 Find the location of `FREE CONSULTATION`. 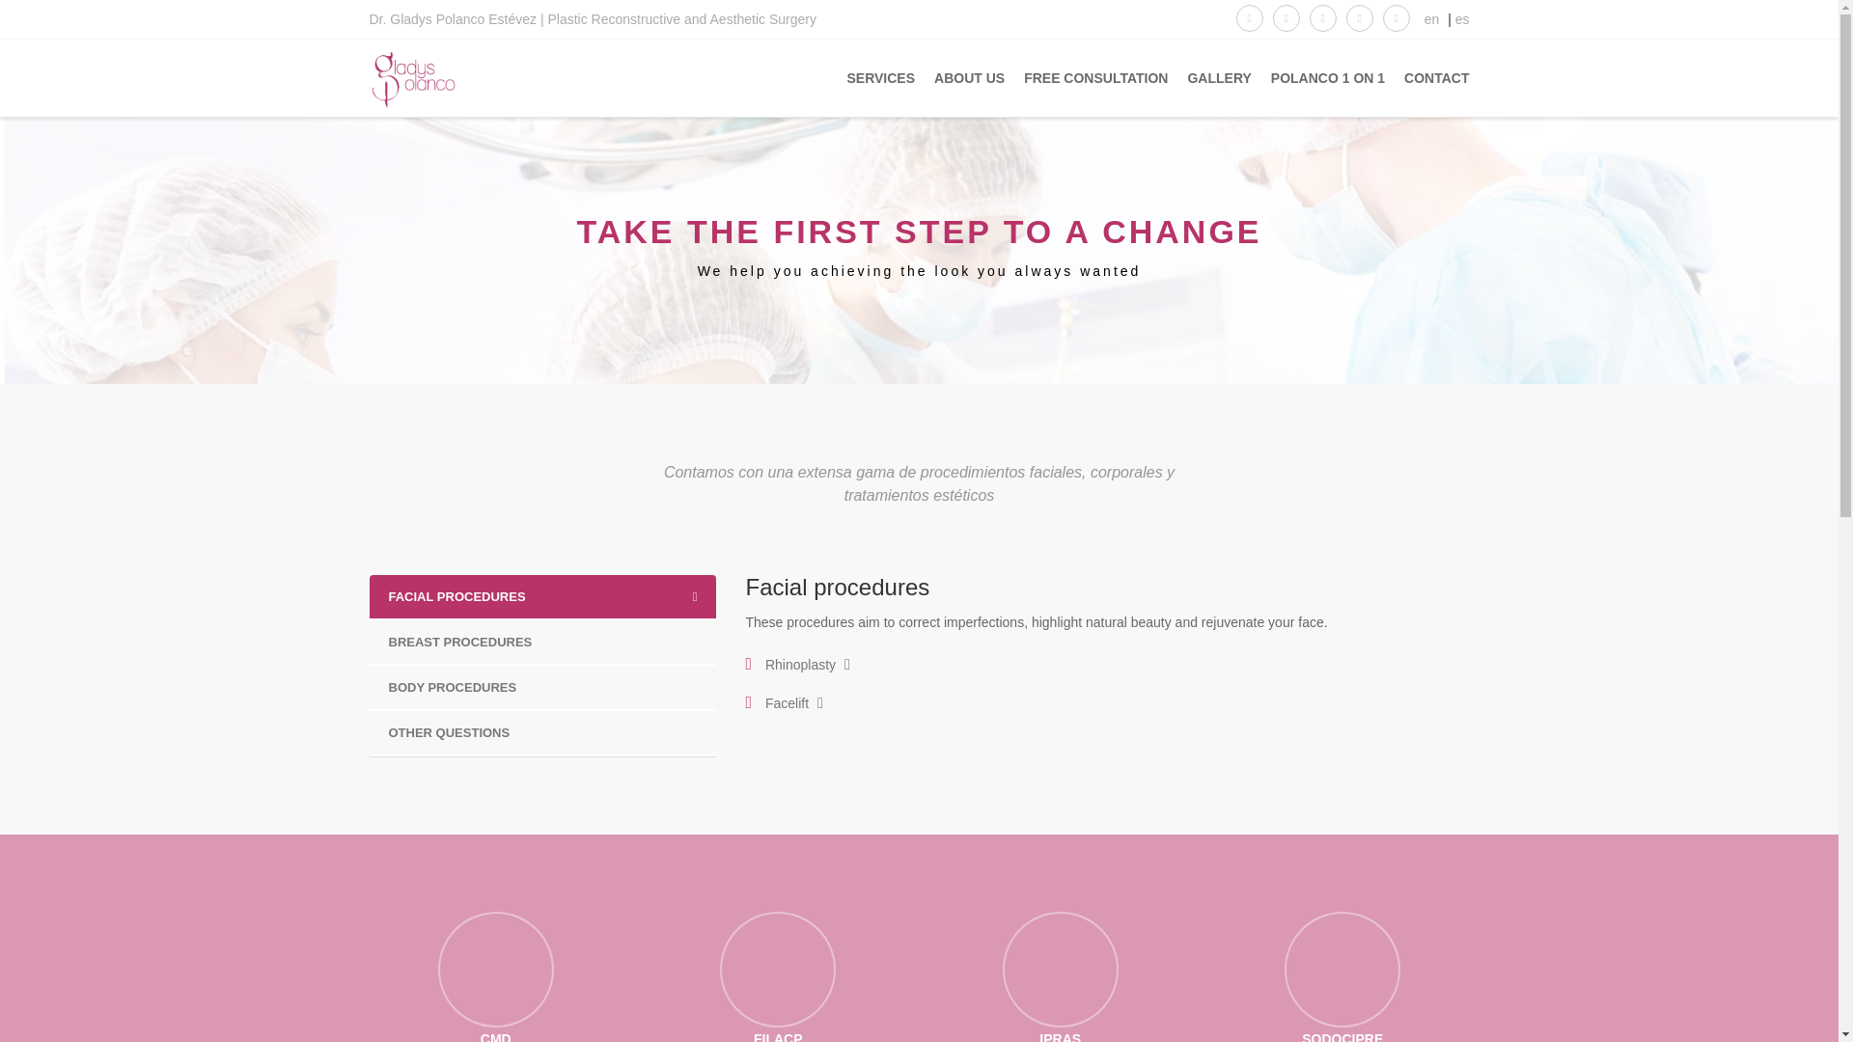

FREE CONSULTATION is located at coordinates (1085, 77).